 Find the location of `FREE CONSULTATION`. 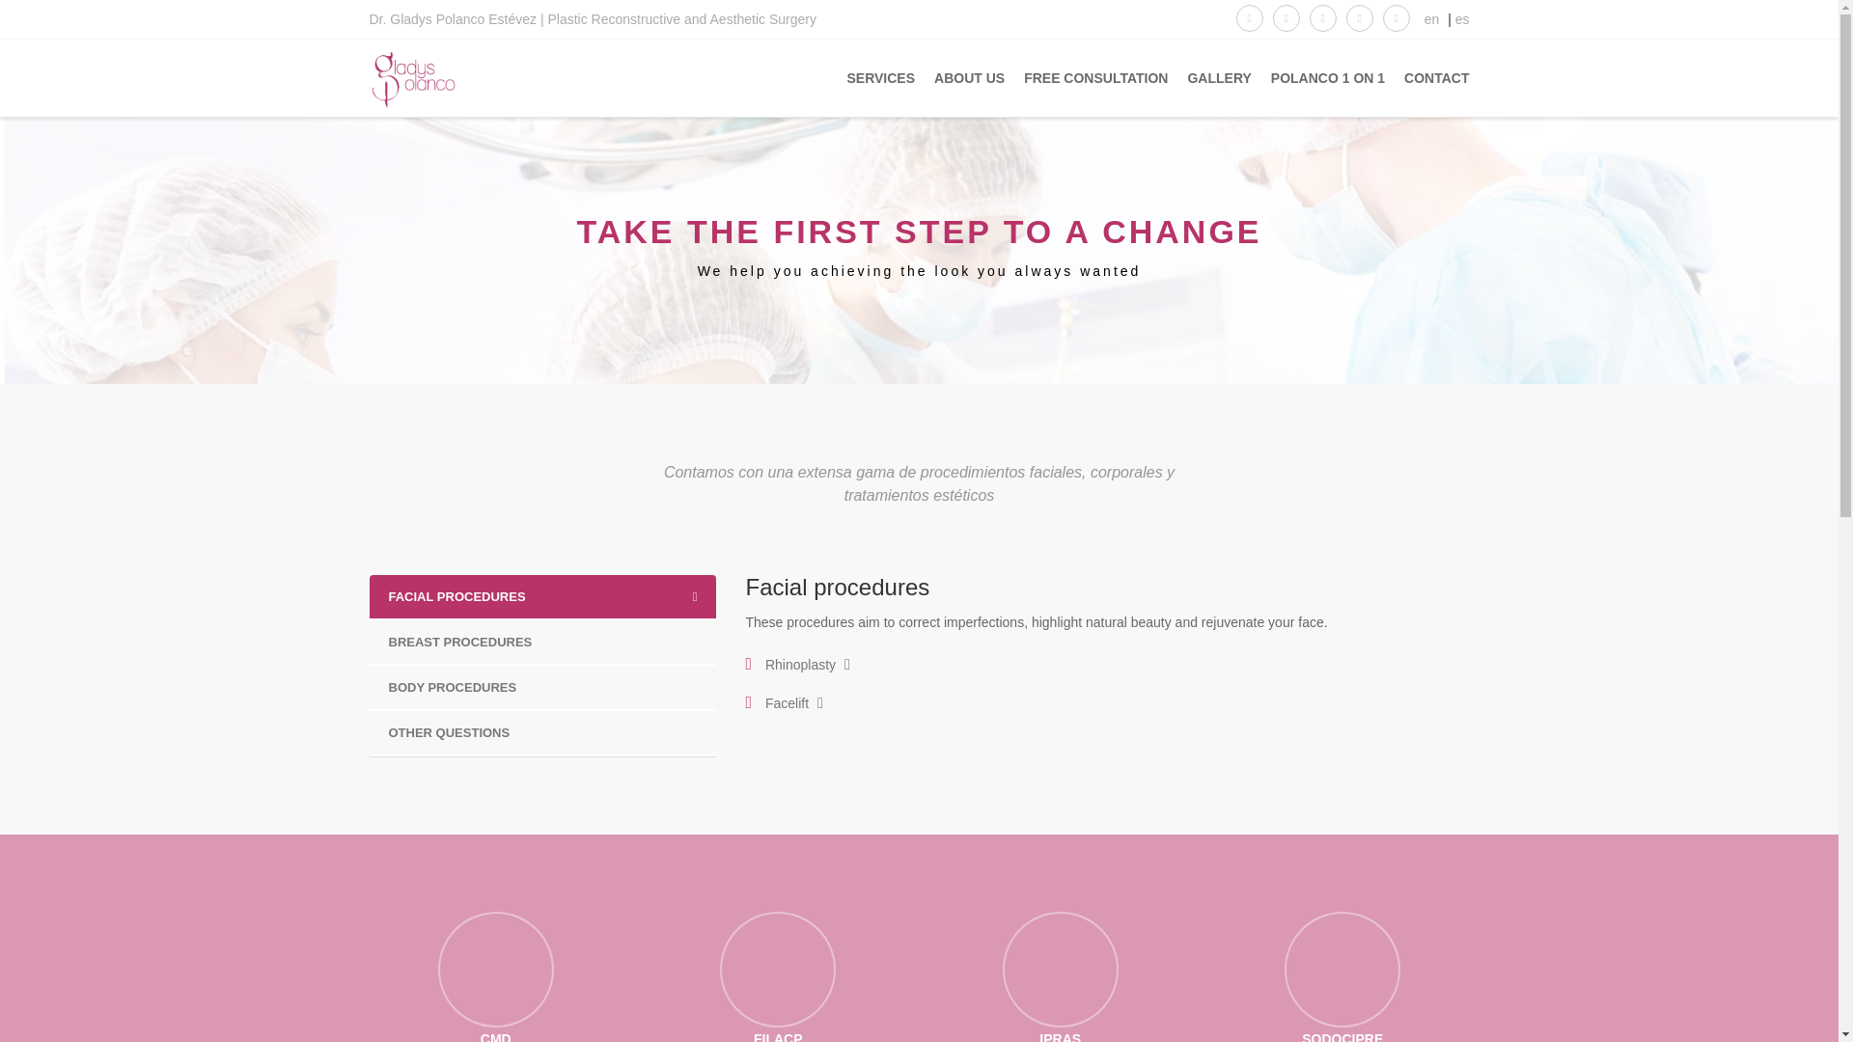

FREE CONSULTATION is located at coordinates (1085, 77).